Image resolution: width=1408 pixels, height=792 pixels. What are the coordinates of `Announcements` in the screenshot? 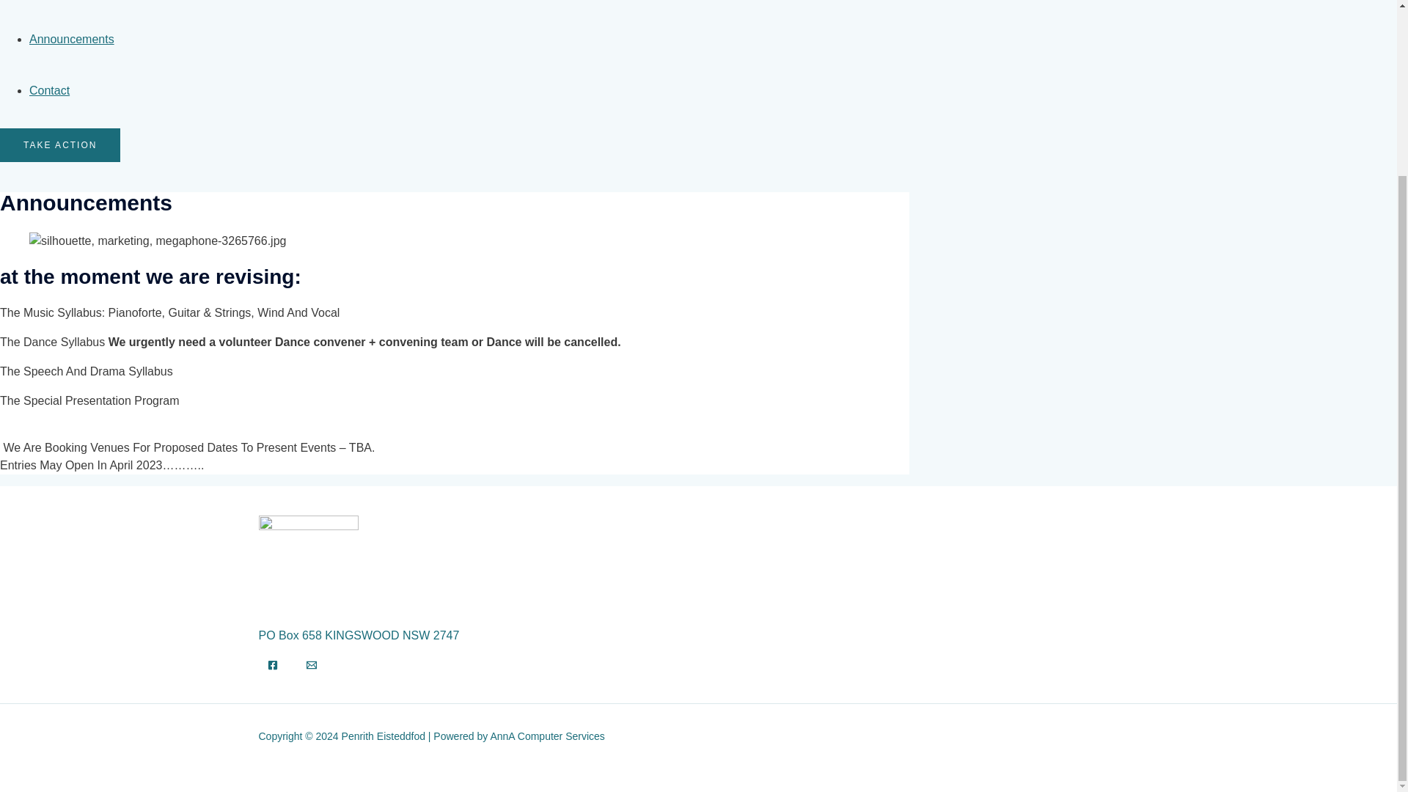 It's located at (72, 39).